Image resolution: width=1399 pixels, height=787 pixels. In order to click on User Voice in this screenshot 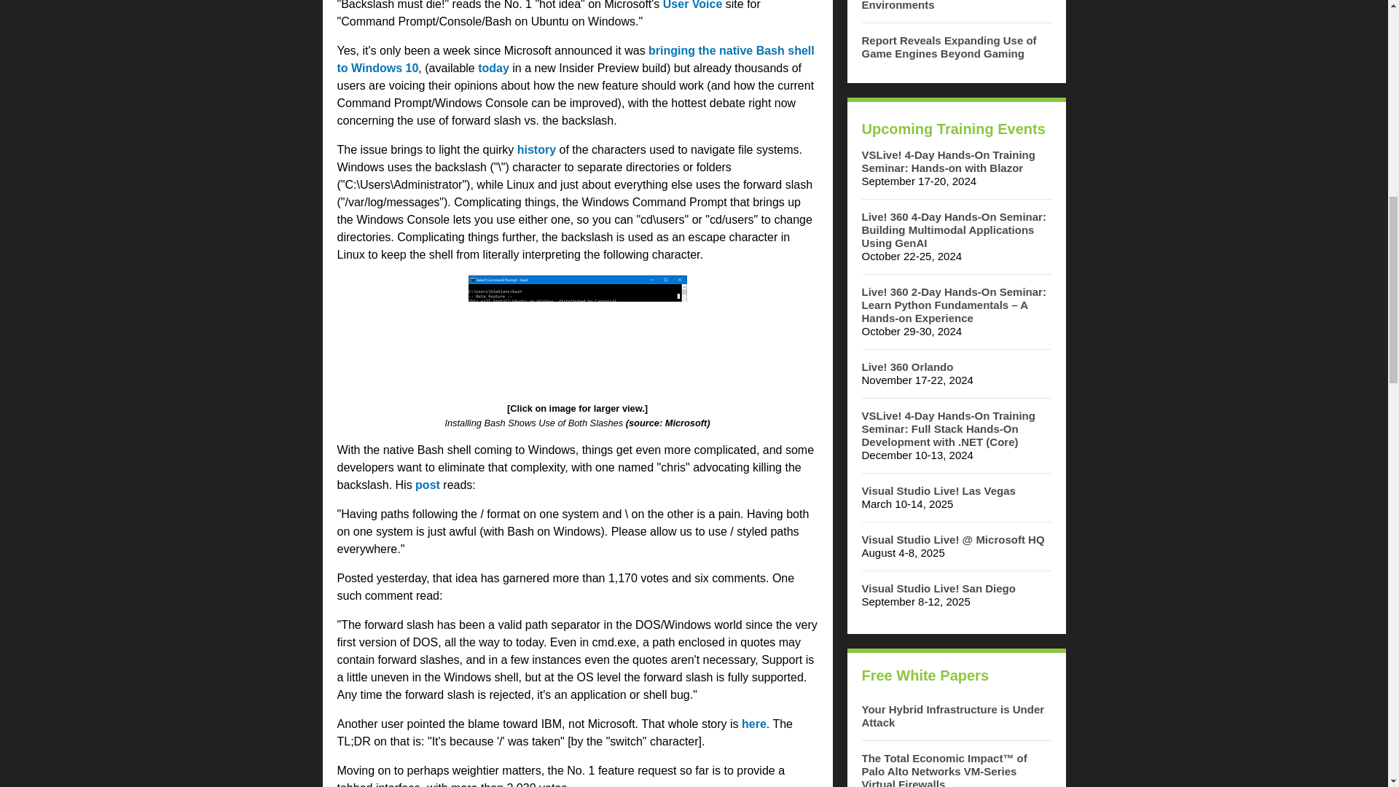, I will do `click(693, 5)`.